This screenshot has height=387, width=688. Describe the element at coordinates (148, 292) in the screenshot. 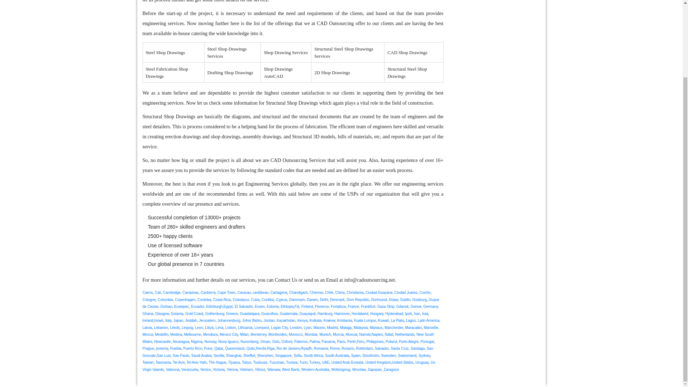

I see `Cairns` at that location.